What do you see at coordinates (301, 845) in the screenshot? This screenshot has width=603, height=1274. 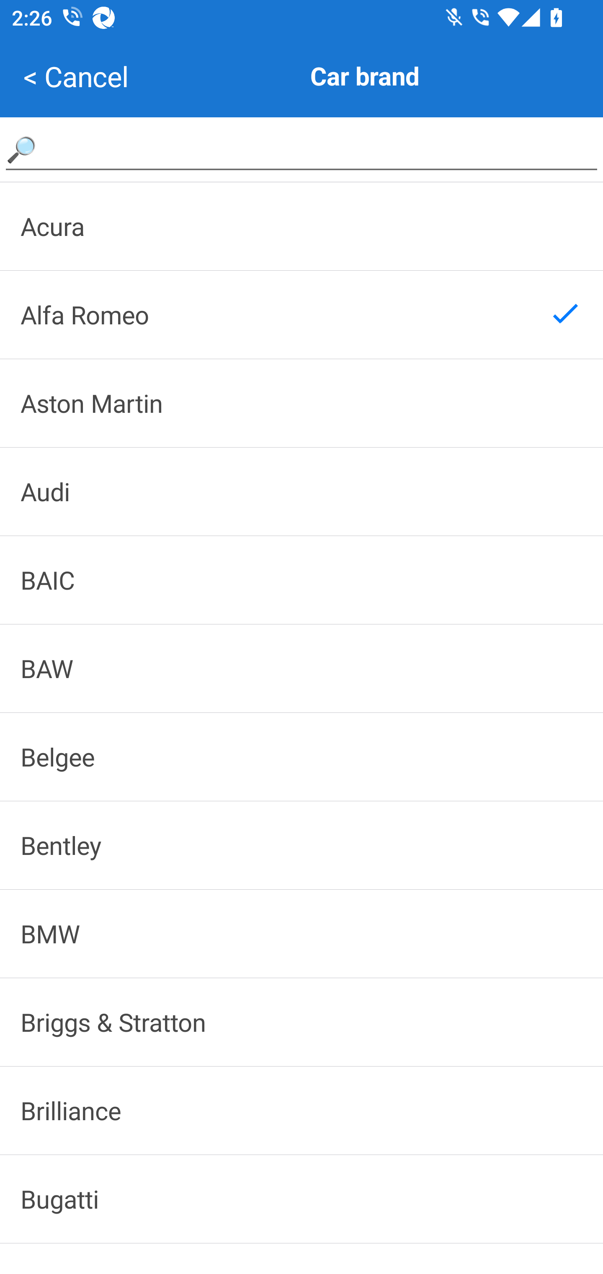 I see `Bentley` at bounding box center [301, 845].